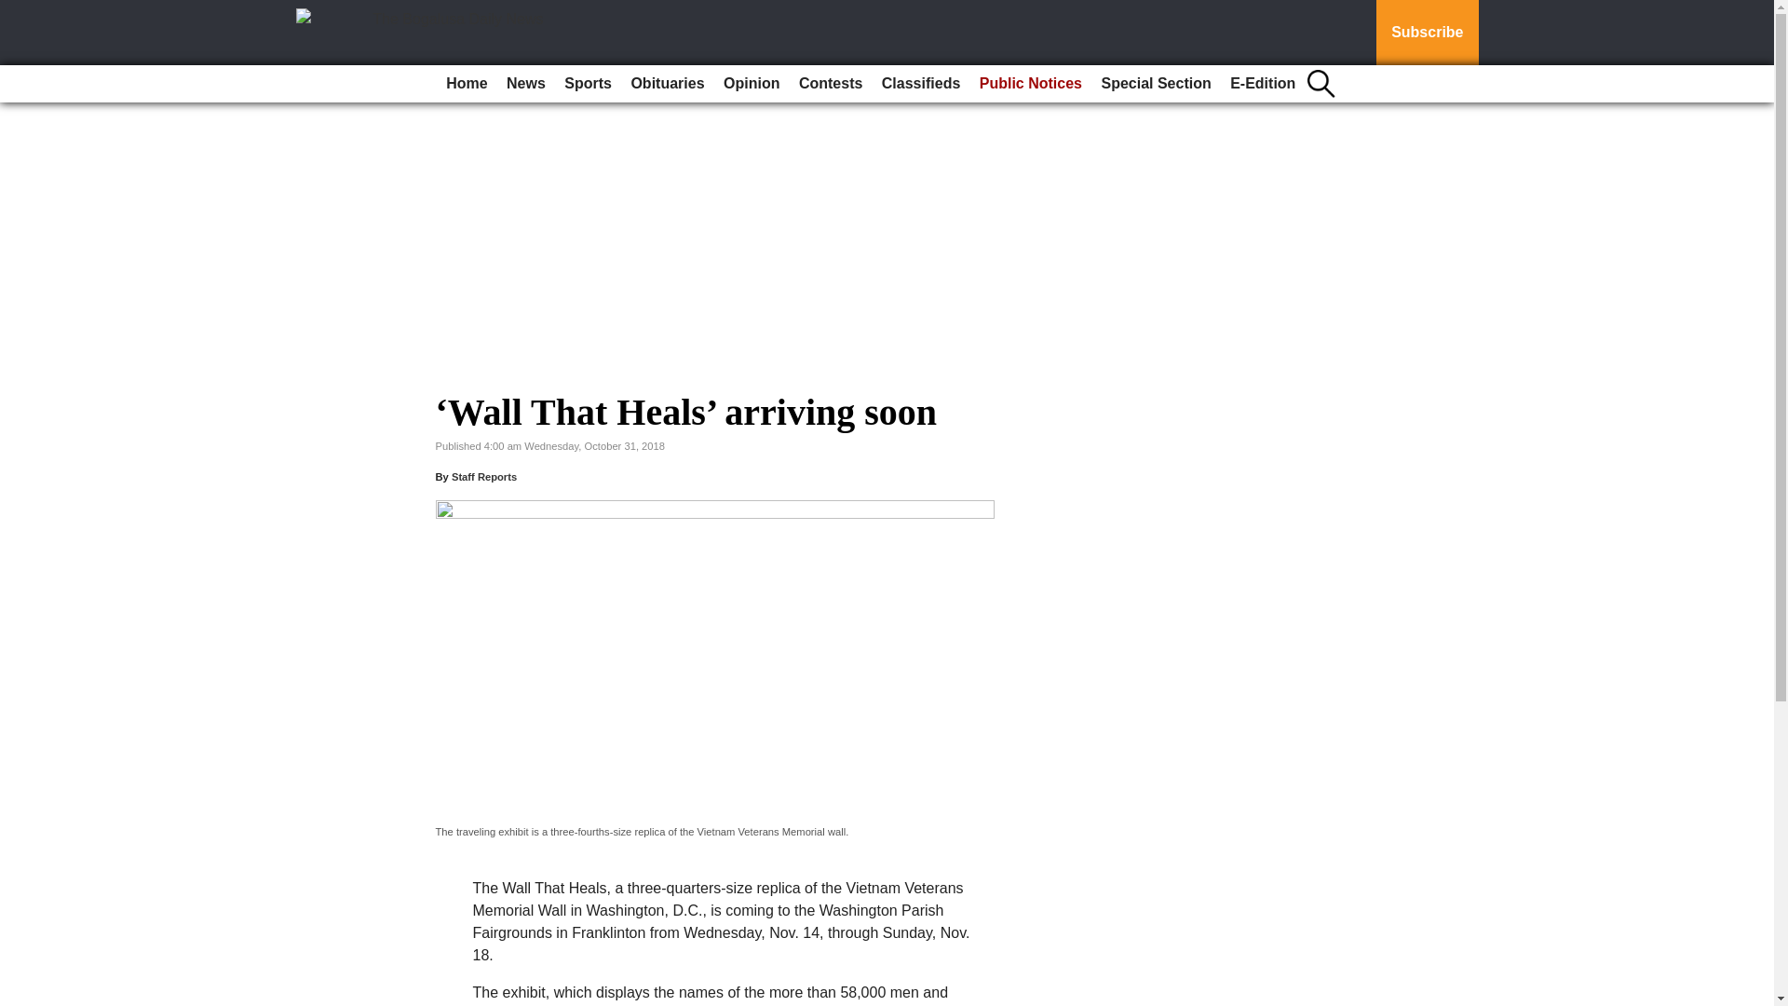 This screenshot has width=1788, height=1006. What do you see at coordinates (831, 84) in the screenshot?
I see `Contests` at bounding box center [831, 84].